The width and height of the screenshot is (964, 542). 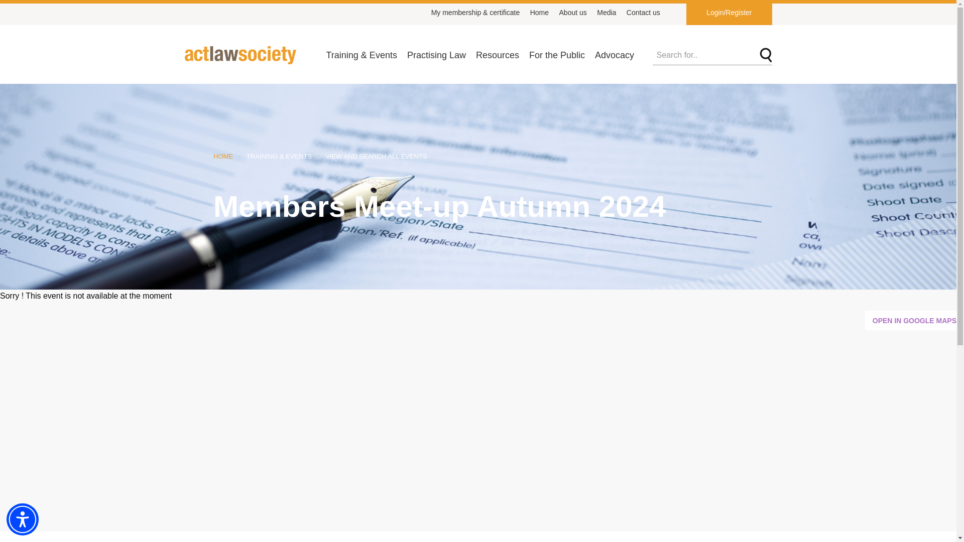 I want to click on Home, so click(x=539, y=12).